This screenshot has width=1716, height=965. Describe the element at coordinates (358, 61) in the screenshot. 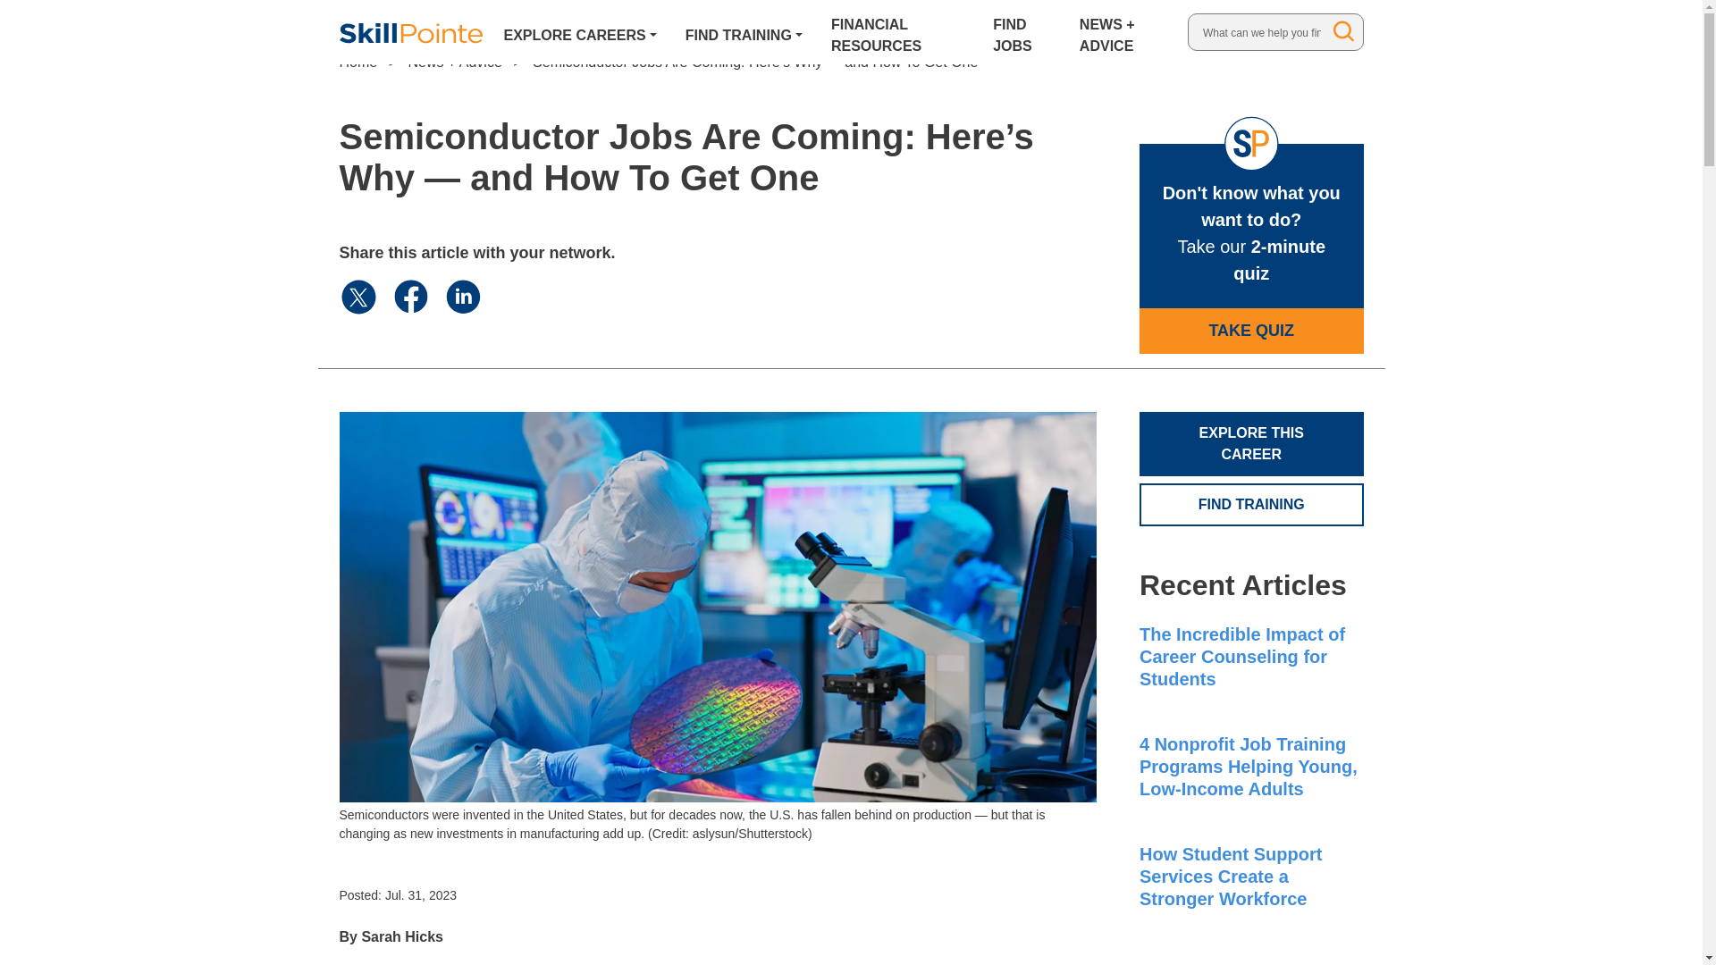

I see `Home` at that location.